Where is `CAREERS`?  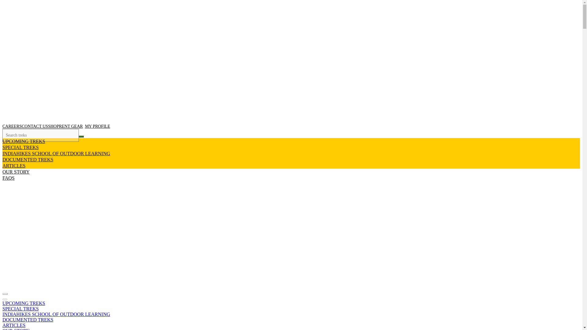
CAREERS is located at coordinates (12, 127).